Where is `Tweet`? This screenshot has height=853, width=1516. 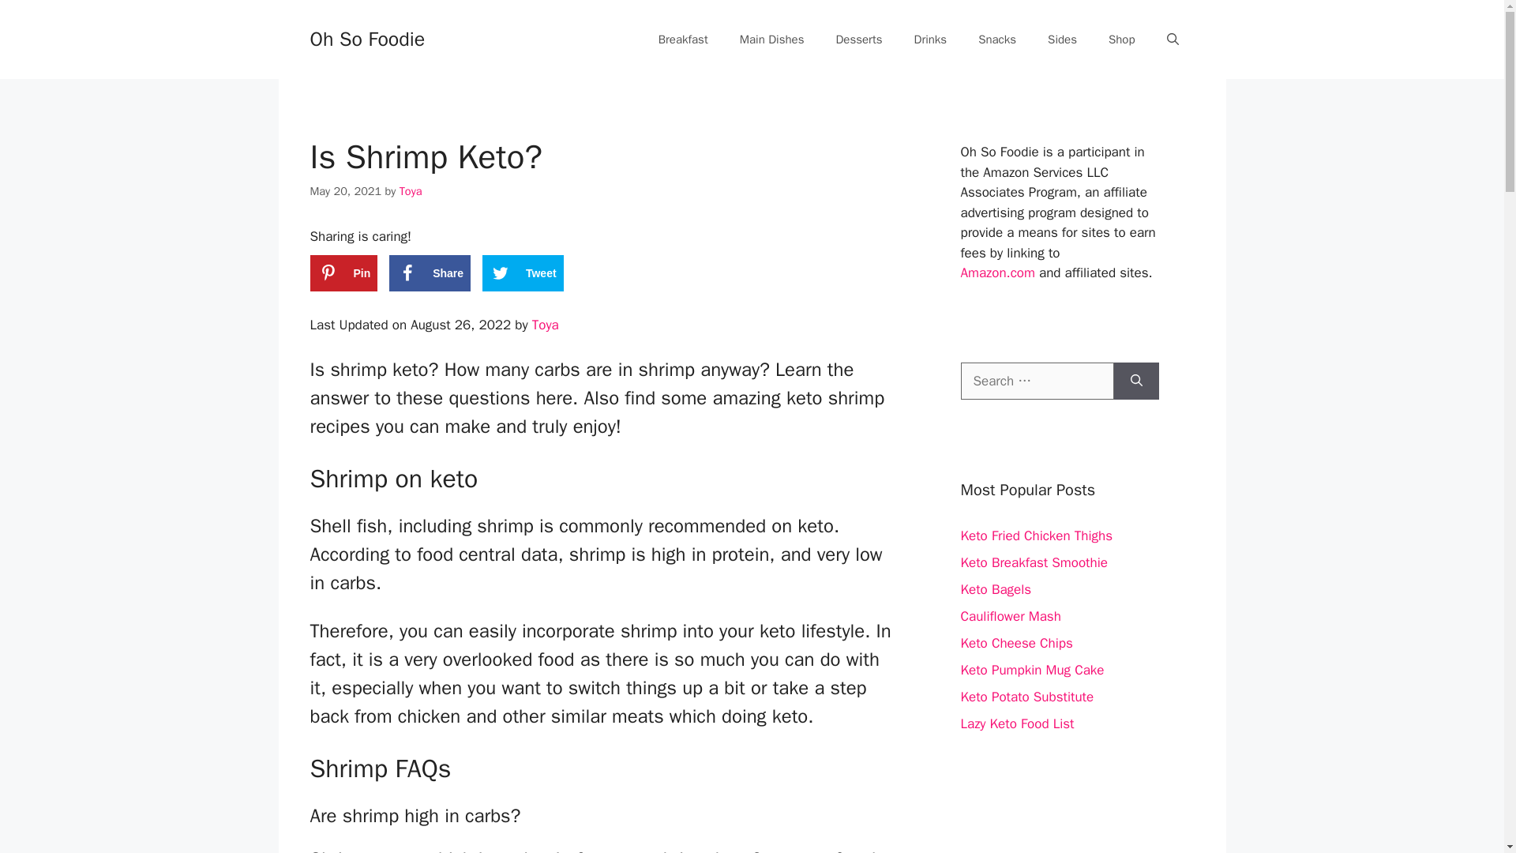
Tweet is located at coordinates (523, 273).